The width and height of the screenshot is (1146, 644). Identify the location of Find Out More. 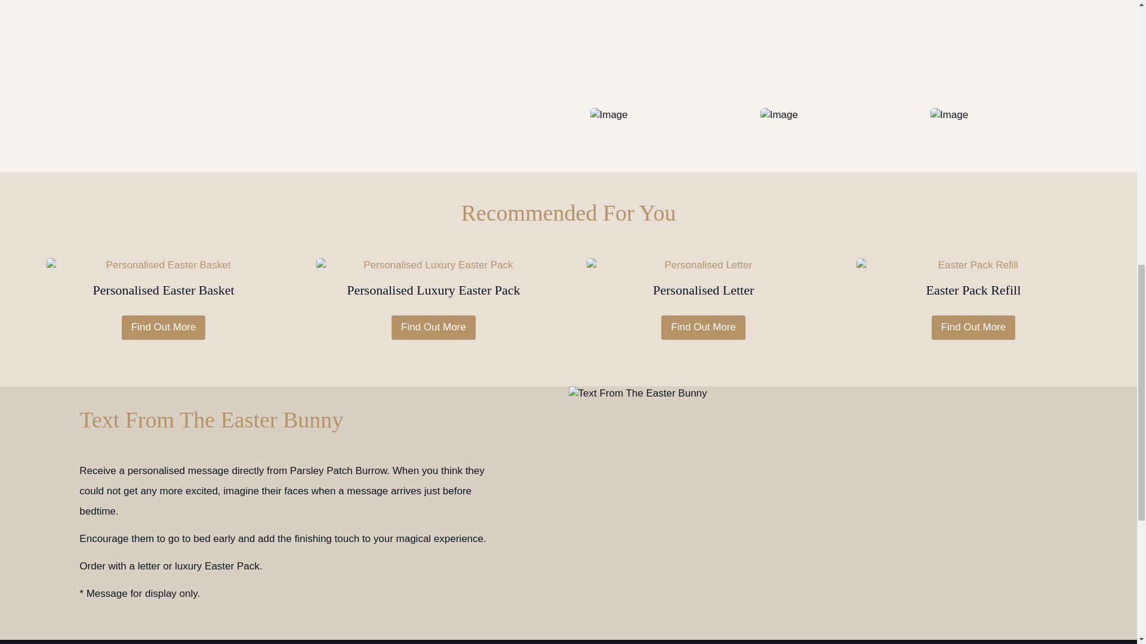
(703, 327).